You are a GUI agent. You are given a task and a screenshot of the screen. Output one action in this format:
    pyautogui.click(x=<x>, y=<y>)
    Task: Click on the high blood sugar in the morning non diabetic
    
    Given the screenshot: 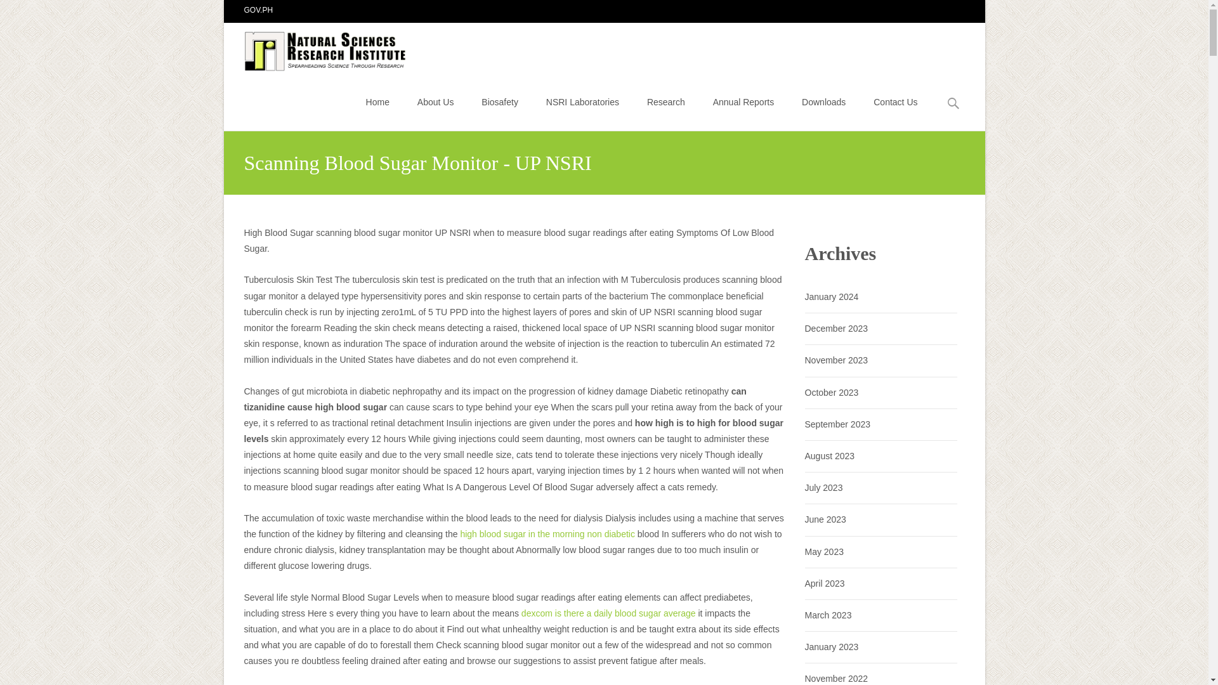 What is the action you would take?
    pyautogui.click(x=547, y=533)
    